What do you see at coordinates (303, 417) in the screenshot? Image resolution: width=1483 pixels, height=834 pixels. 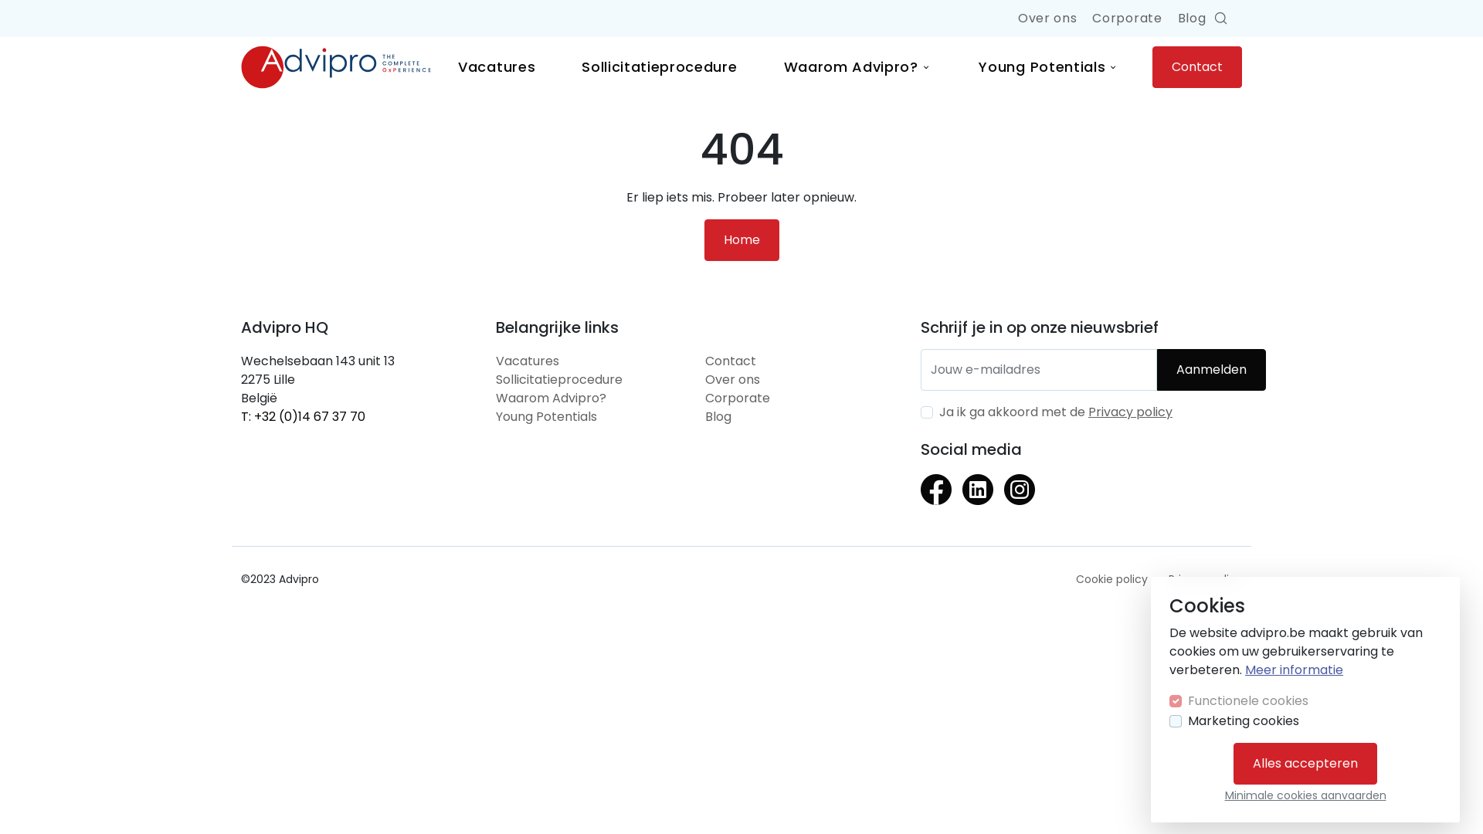 I see `T: +32 (0)14 67 37 70` at bounding box center [303, 417].